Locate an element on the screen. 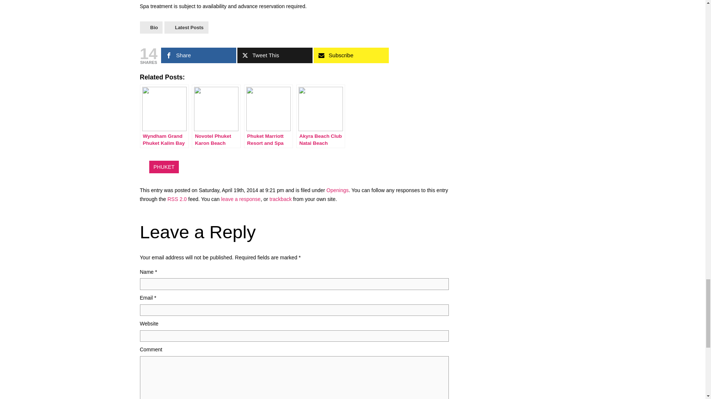 This screenshot has height=399, width=711. Phuket is located at coordinates (164, 167).